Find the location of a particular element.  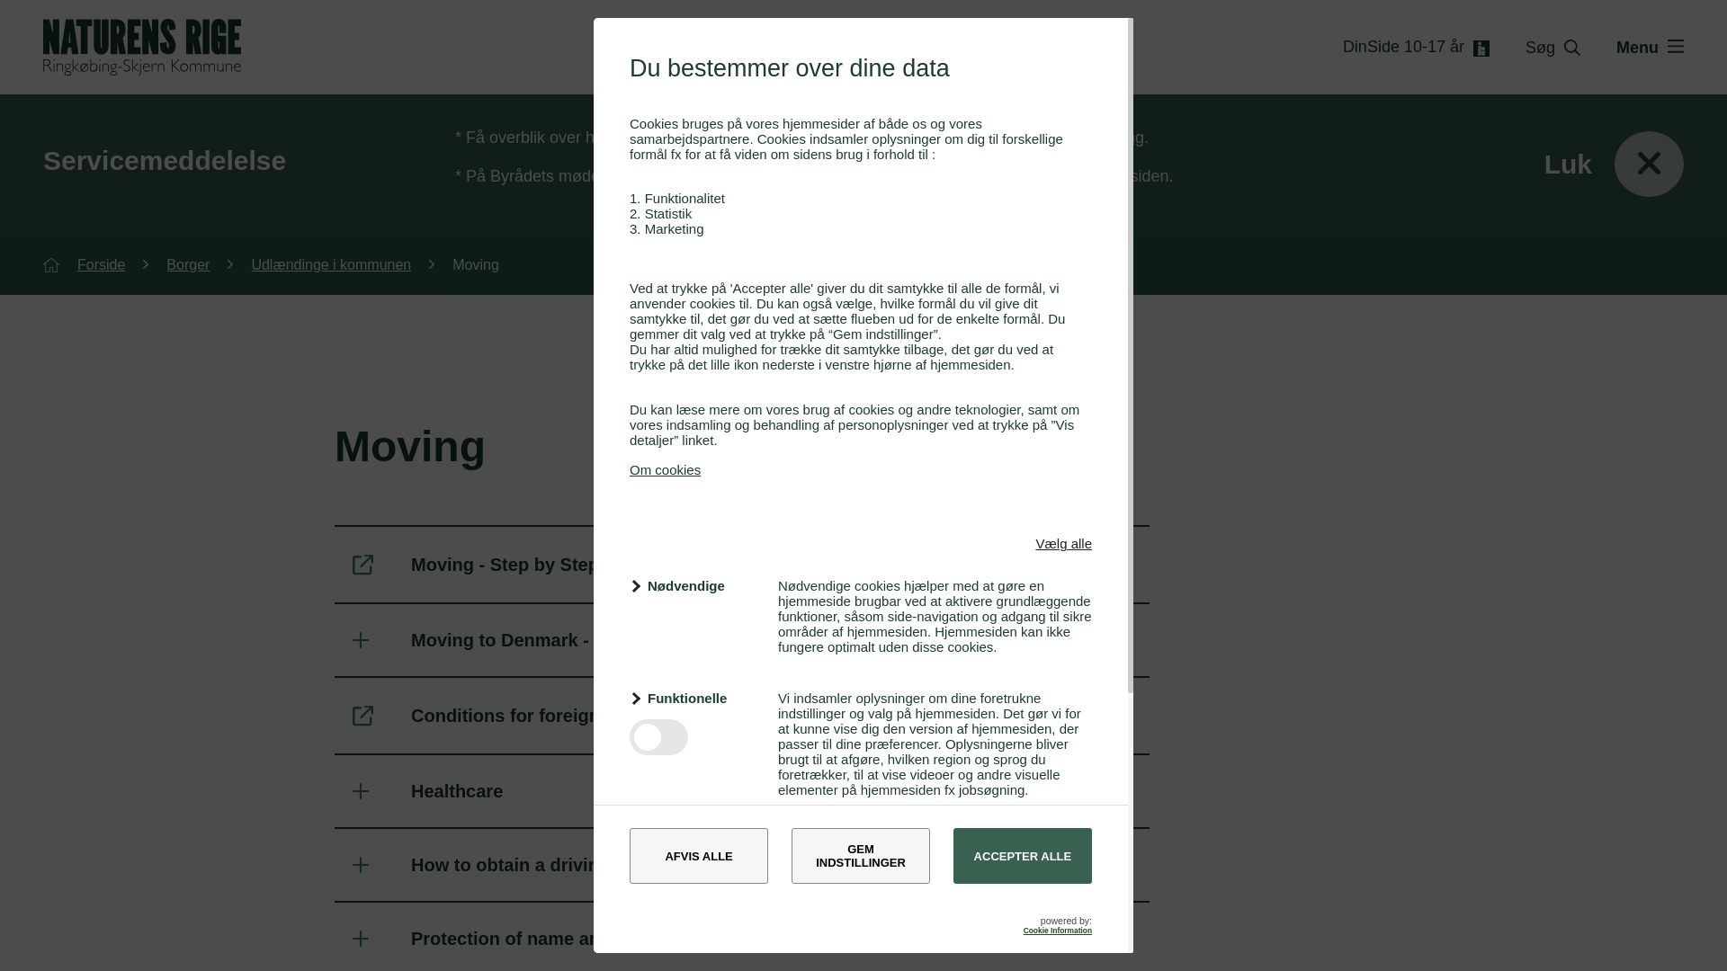

AFVIS ALLE is located at coordinates (699, 856).